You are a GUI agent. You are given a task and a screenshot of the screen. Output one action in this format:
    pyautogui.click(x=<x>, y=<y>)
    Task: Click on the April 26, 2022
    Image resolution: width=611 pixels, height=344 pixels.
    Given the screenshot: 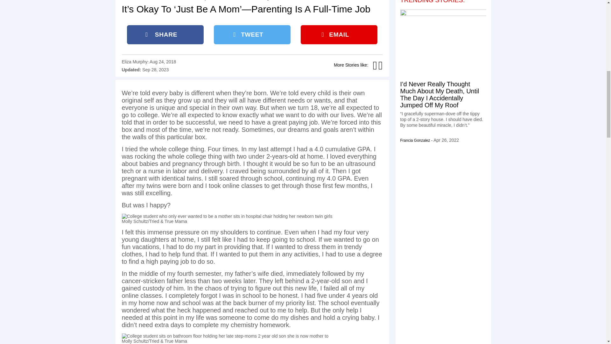 What is the action you would take?
    pyautogui.click(x=446, y=140)
    